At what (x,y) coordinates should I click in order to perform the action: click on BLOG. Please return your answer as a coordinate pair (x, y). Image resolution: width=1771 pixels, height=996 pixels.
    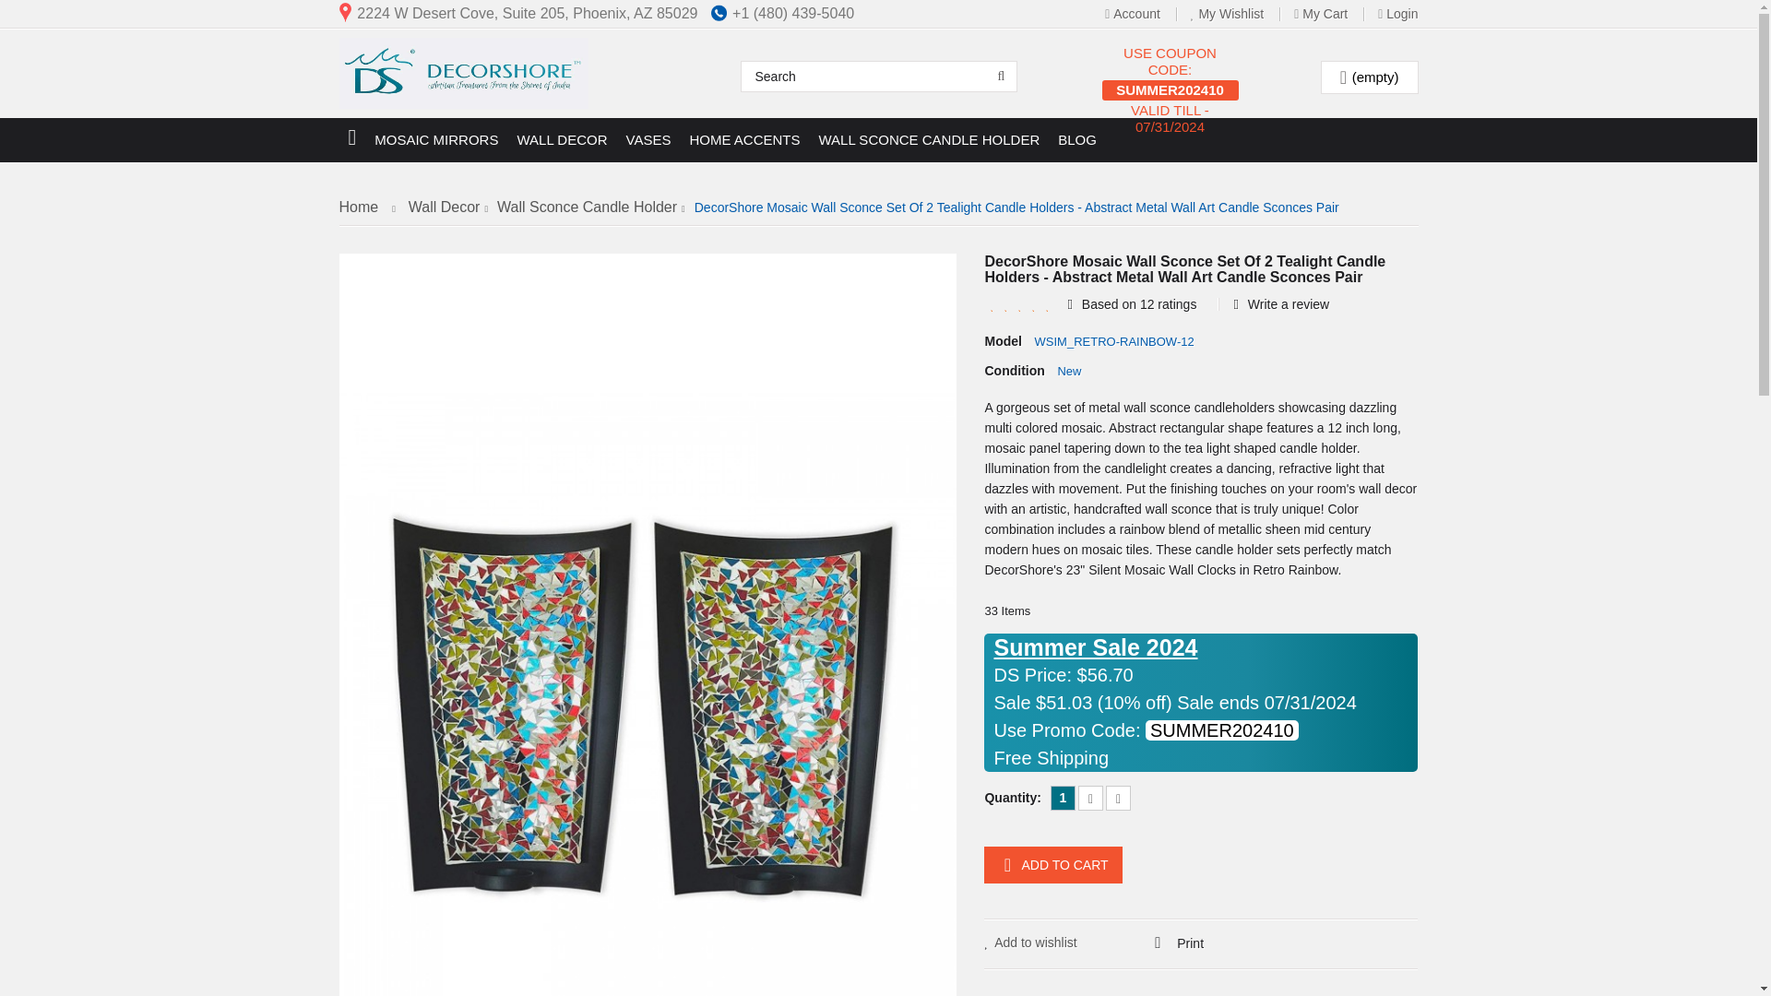
    Looking at the image, I should click on (1076, 140).